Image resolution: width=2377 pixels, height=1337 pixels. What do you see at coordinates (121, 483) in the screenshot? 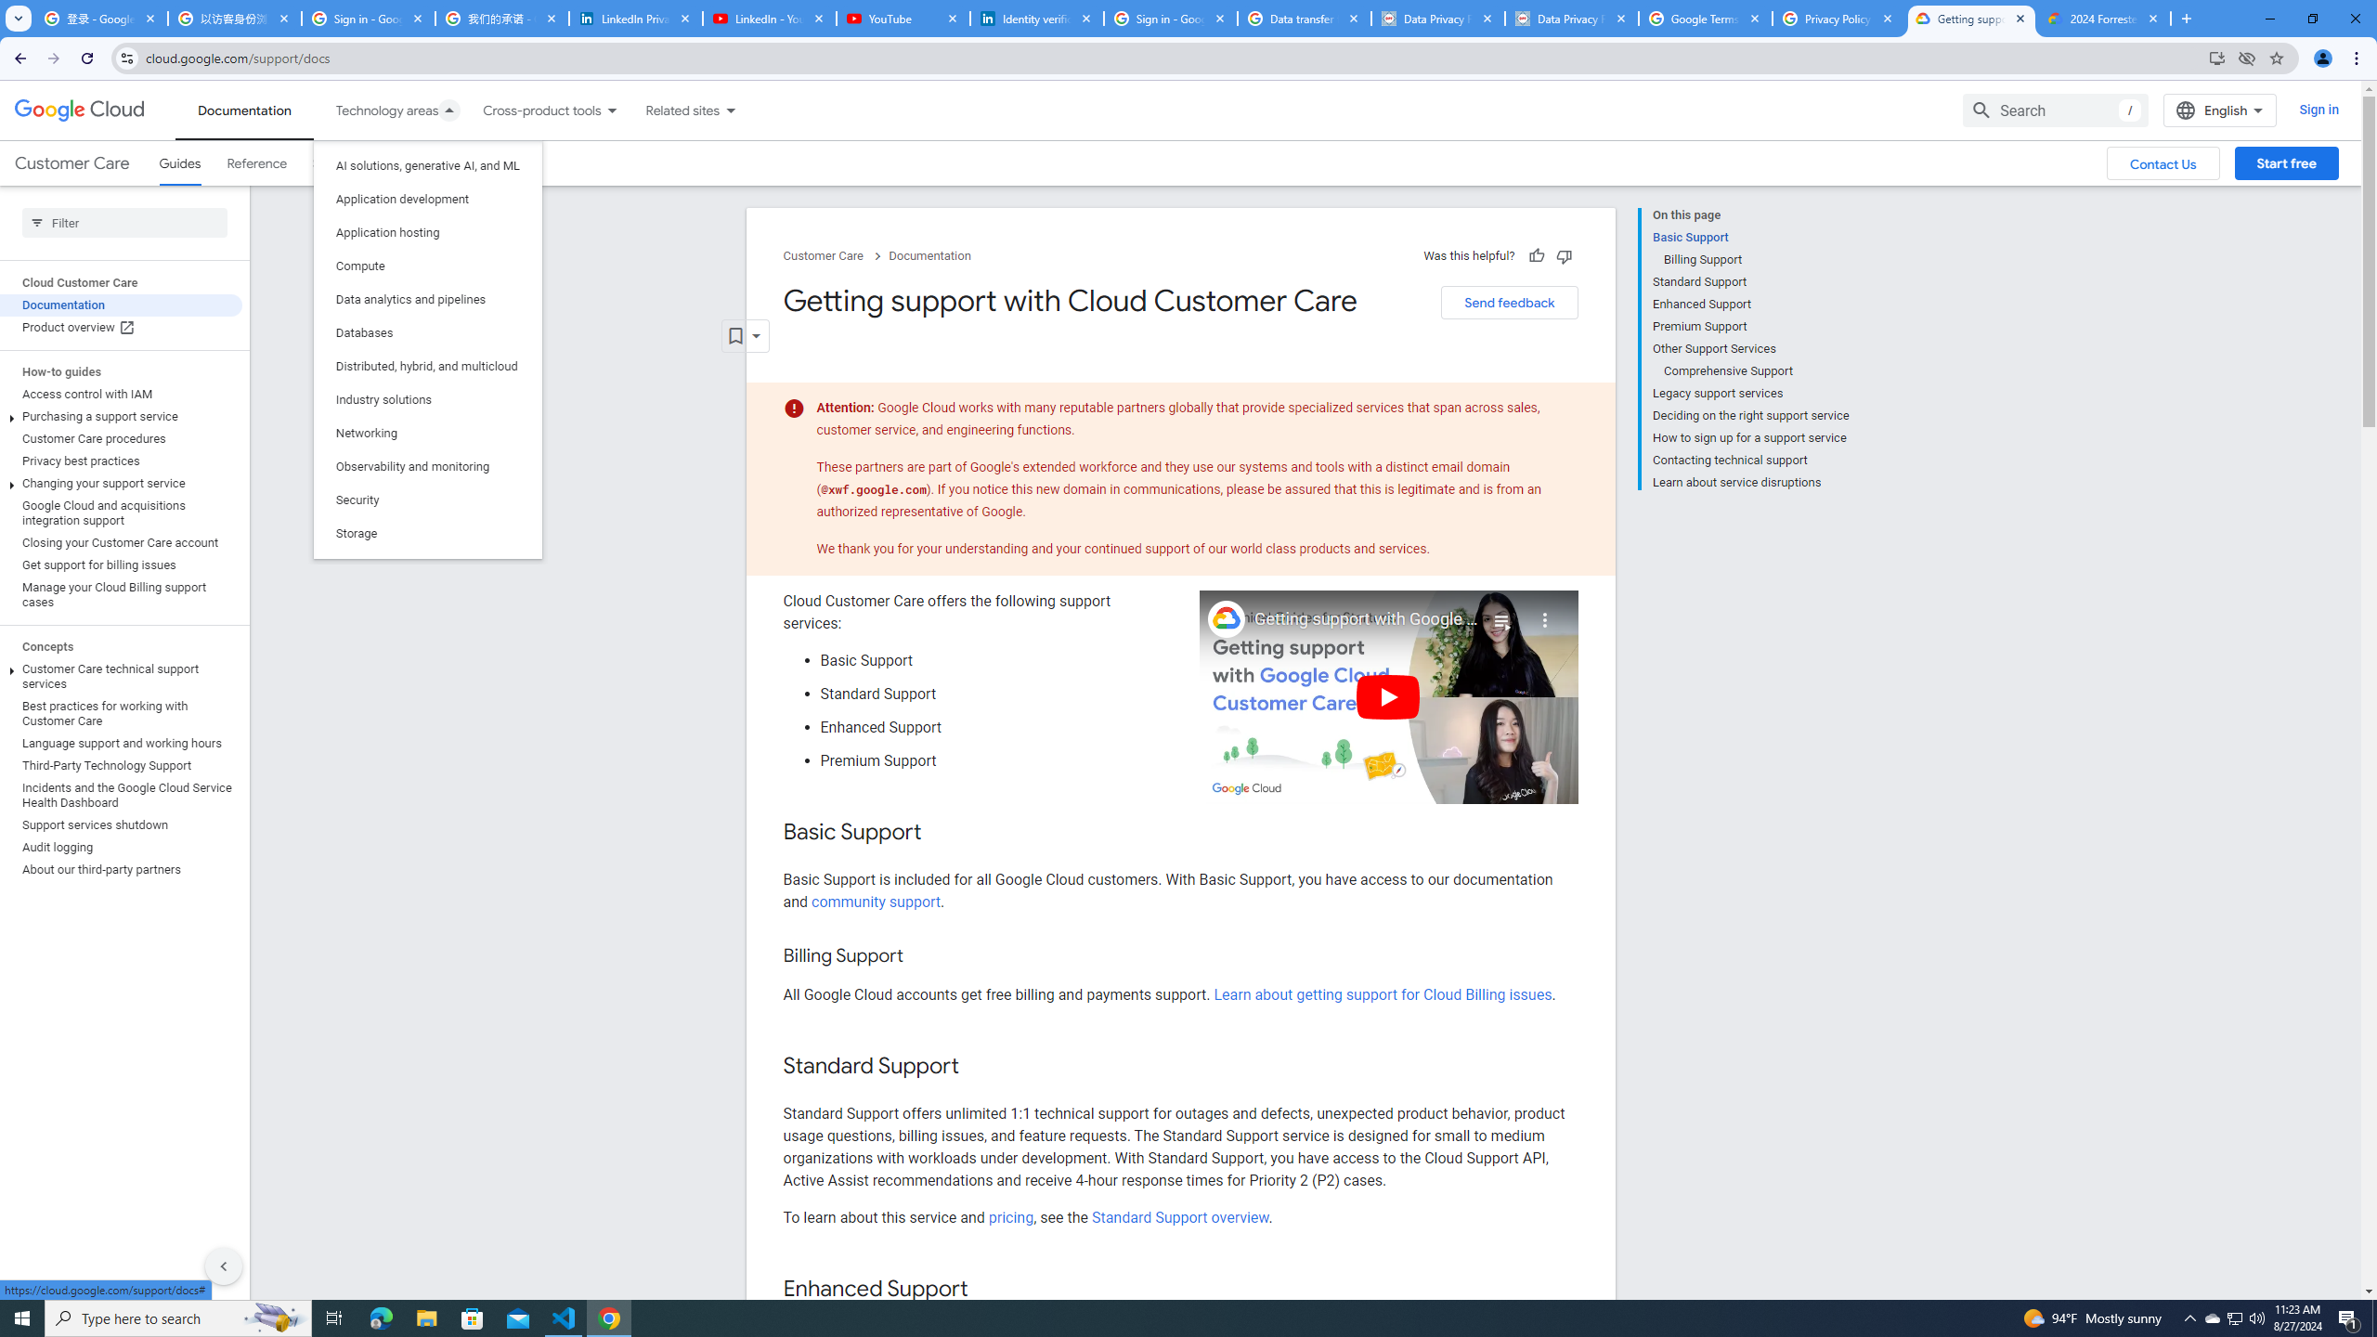
I see `Changing your support service` at bounding box center [121, 483].